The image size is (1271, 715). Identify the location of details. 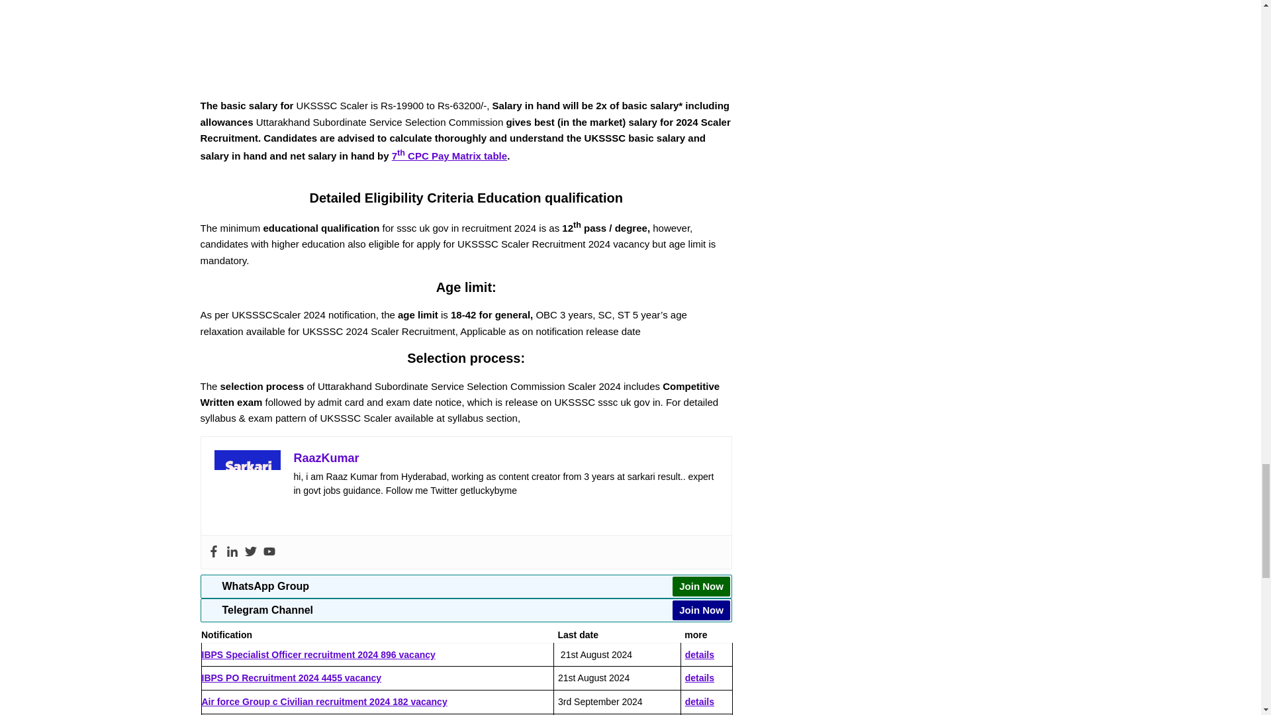
(699, 654).